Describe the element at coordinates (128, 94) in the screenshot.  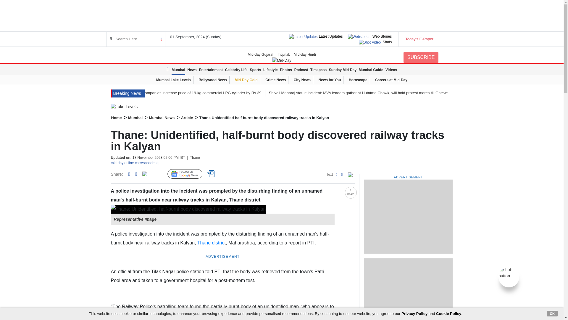
I see `Latest News` at that location.